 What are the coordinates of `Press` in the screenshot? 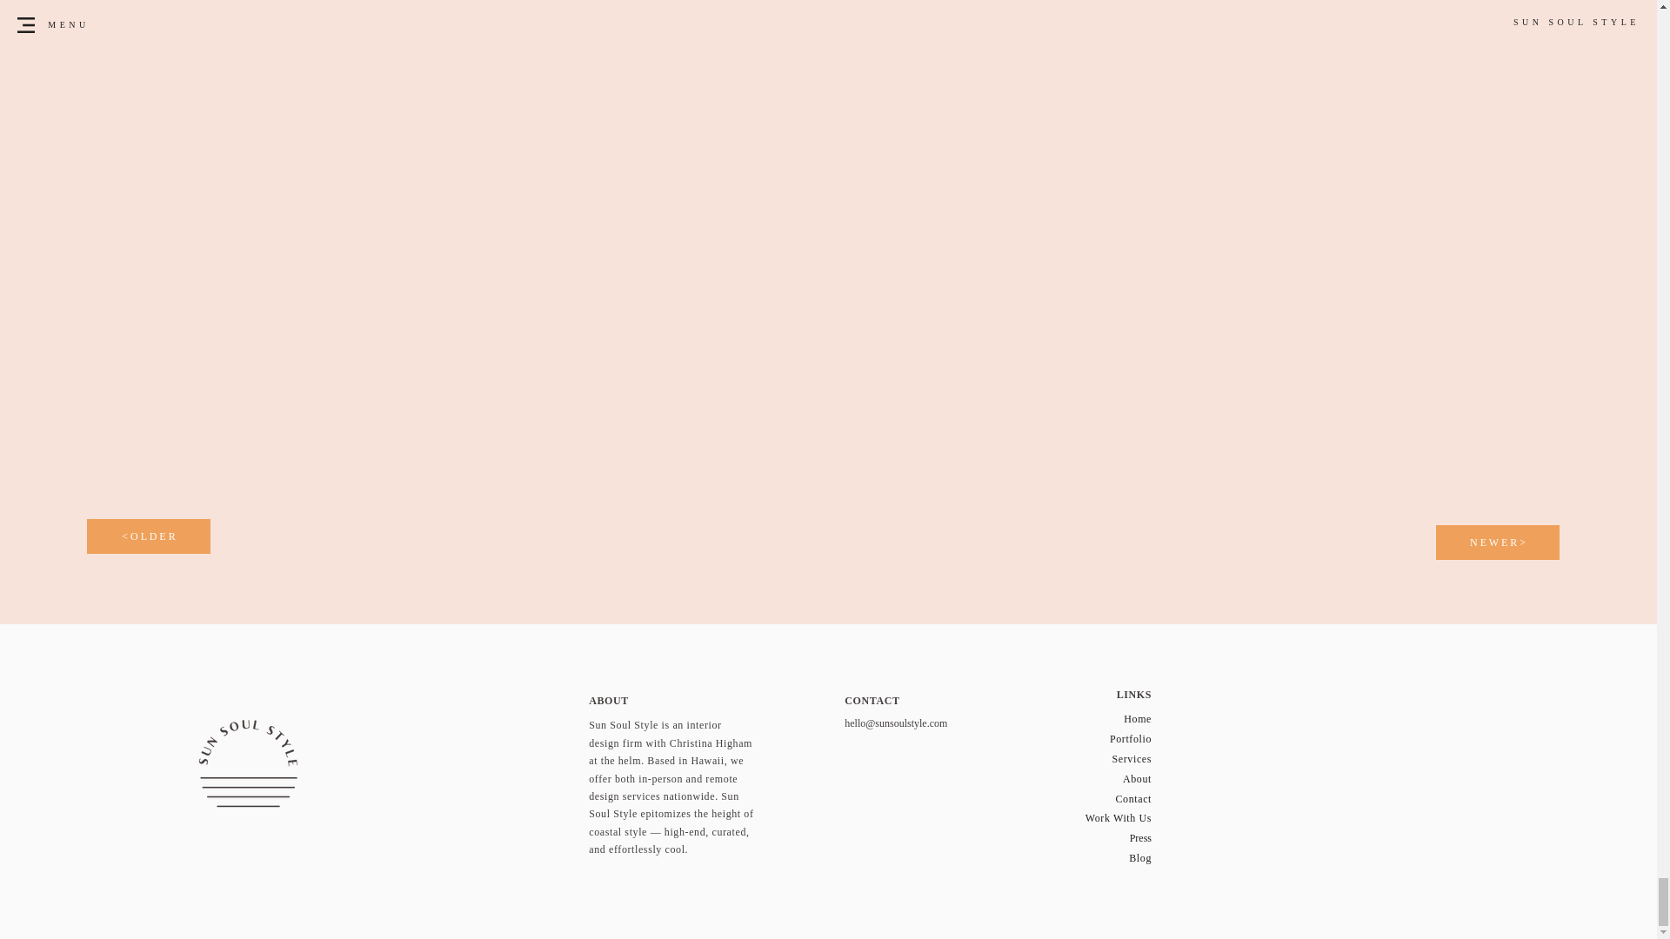 It's located at (1141, 837).